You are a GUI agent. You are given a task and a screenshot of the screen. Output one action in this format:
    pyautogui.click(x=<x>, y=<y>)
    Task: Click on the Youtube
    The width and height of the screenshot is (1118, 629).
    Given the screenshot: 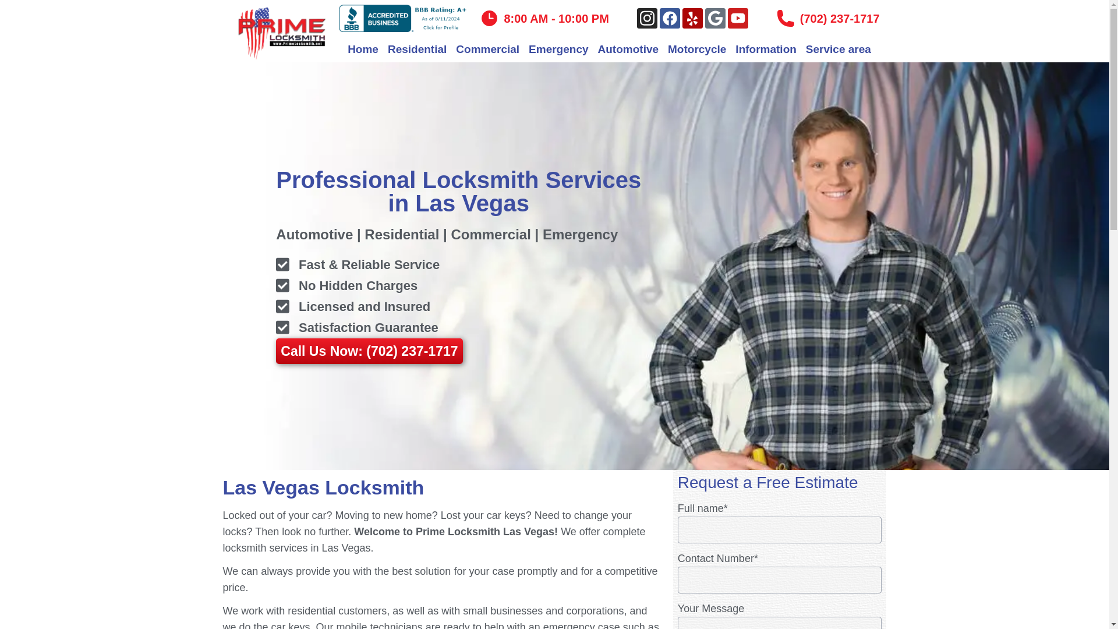 What is the action you would take?
    pyautogui.click(x=737, y=18)
    